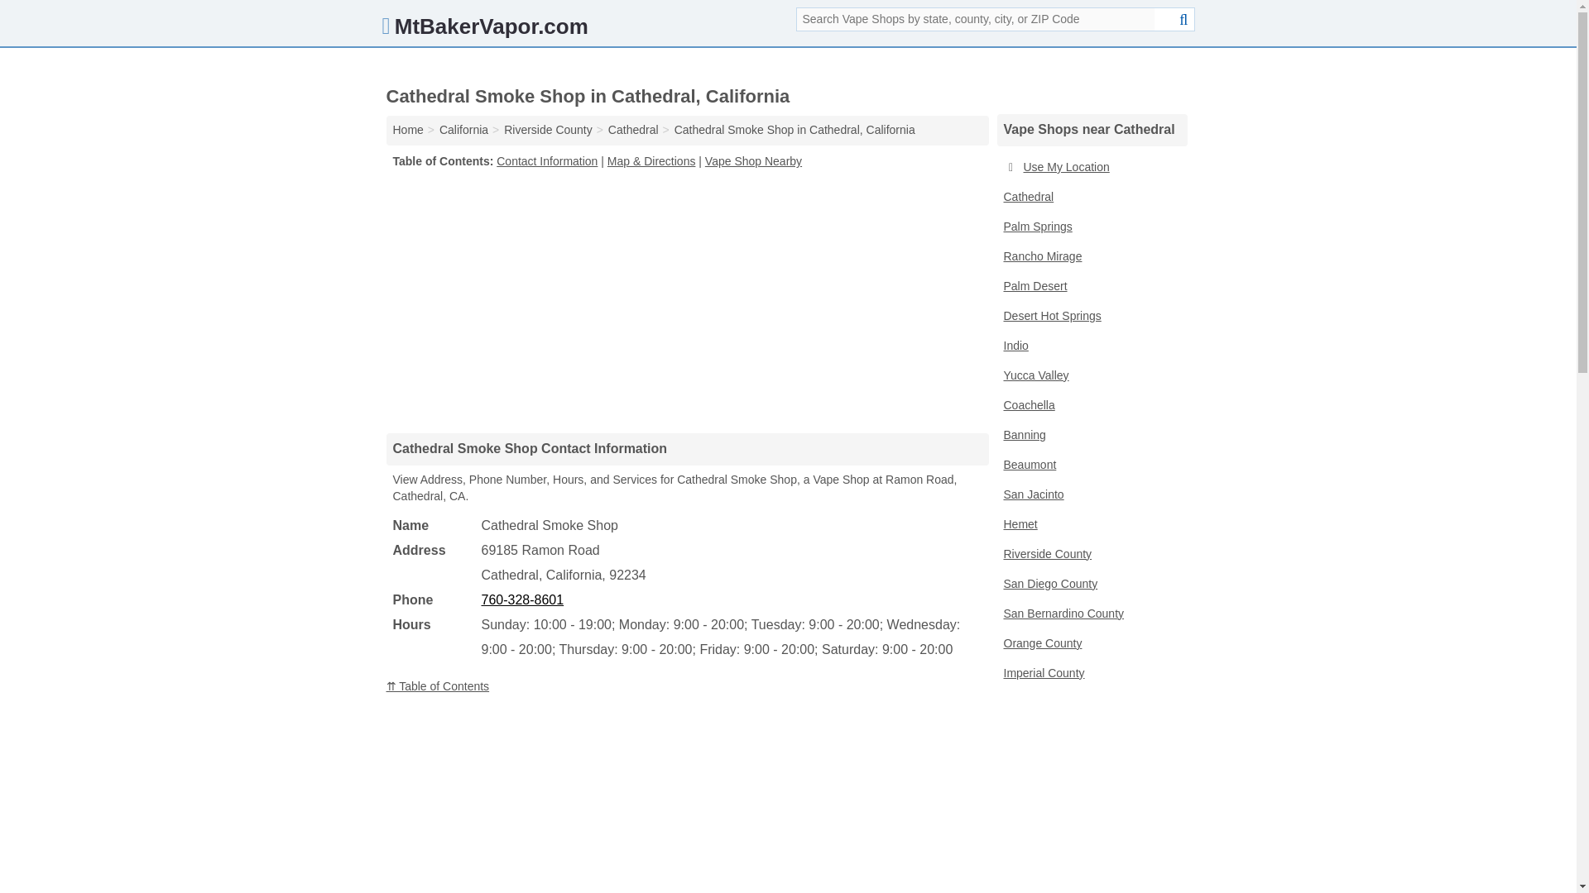  What do you see at coordinates (407, 130) in the screenshot?
I see `Home` at bounding box center [407, 130].